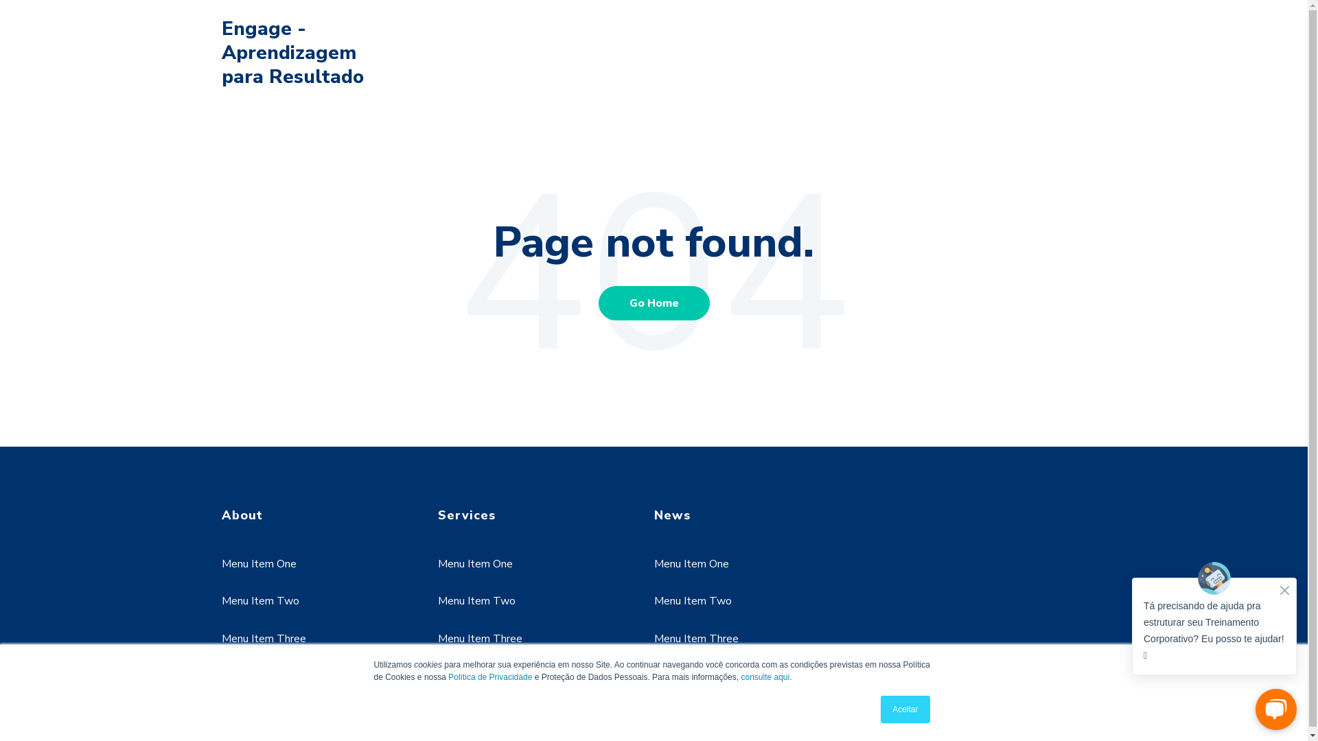  I want to click on Menu Item Two, so click(692, 601).